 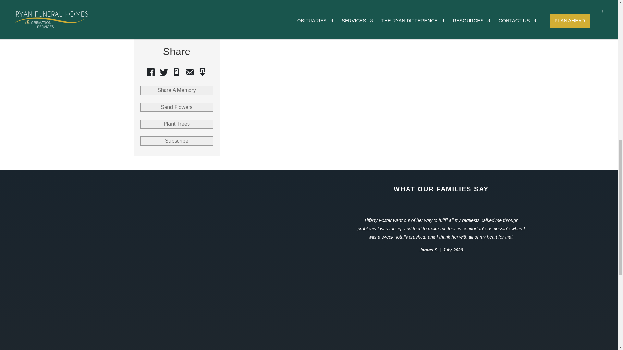 What do you see at coordinates (177, 107) in the screenshot?
I see `Send Flowers` at bounding box center [177, 107].